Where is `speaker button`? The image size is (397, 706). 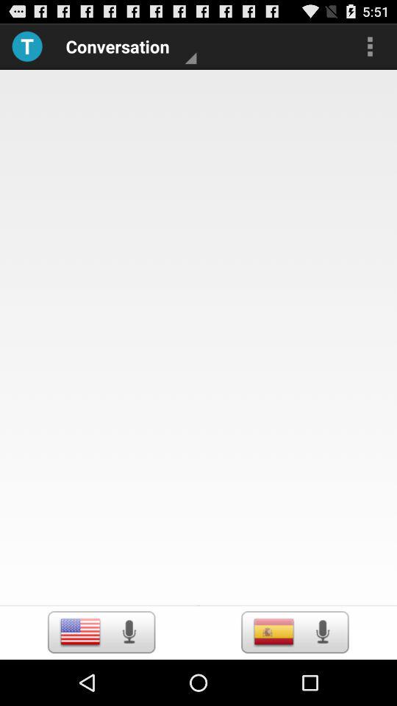
speaker button is located at coordinates (322, 632).